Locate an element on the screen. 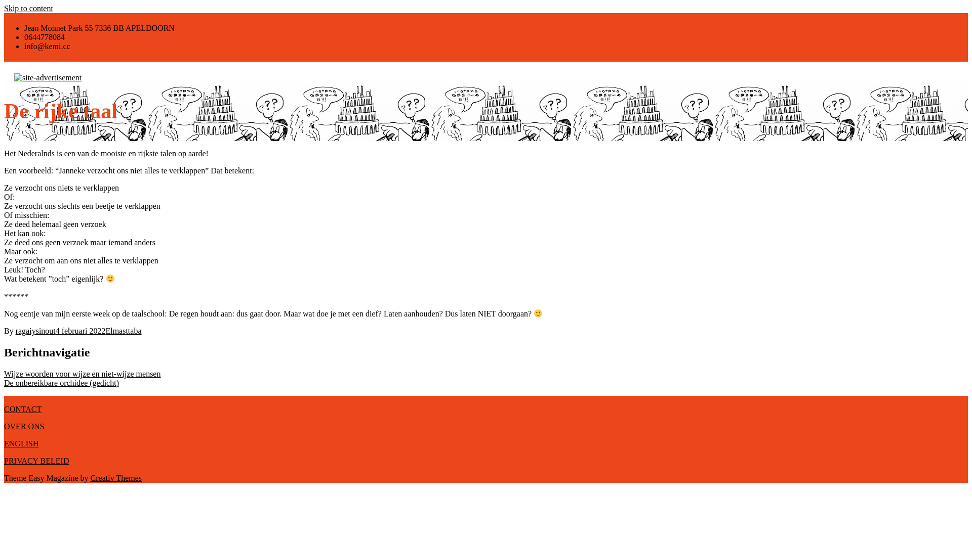  info@kemi.cc is located at coordinates (48, 47).